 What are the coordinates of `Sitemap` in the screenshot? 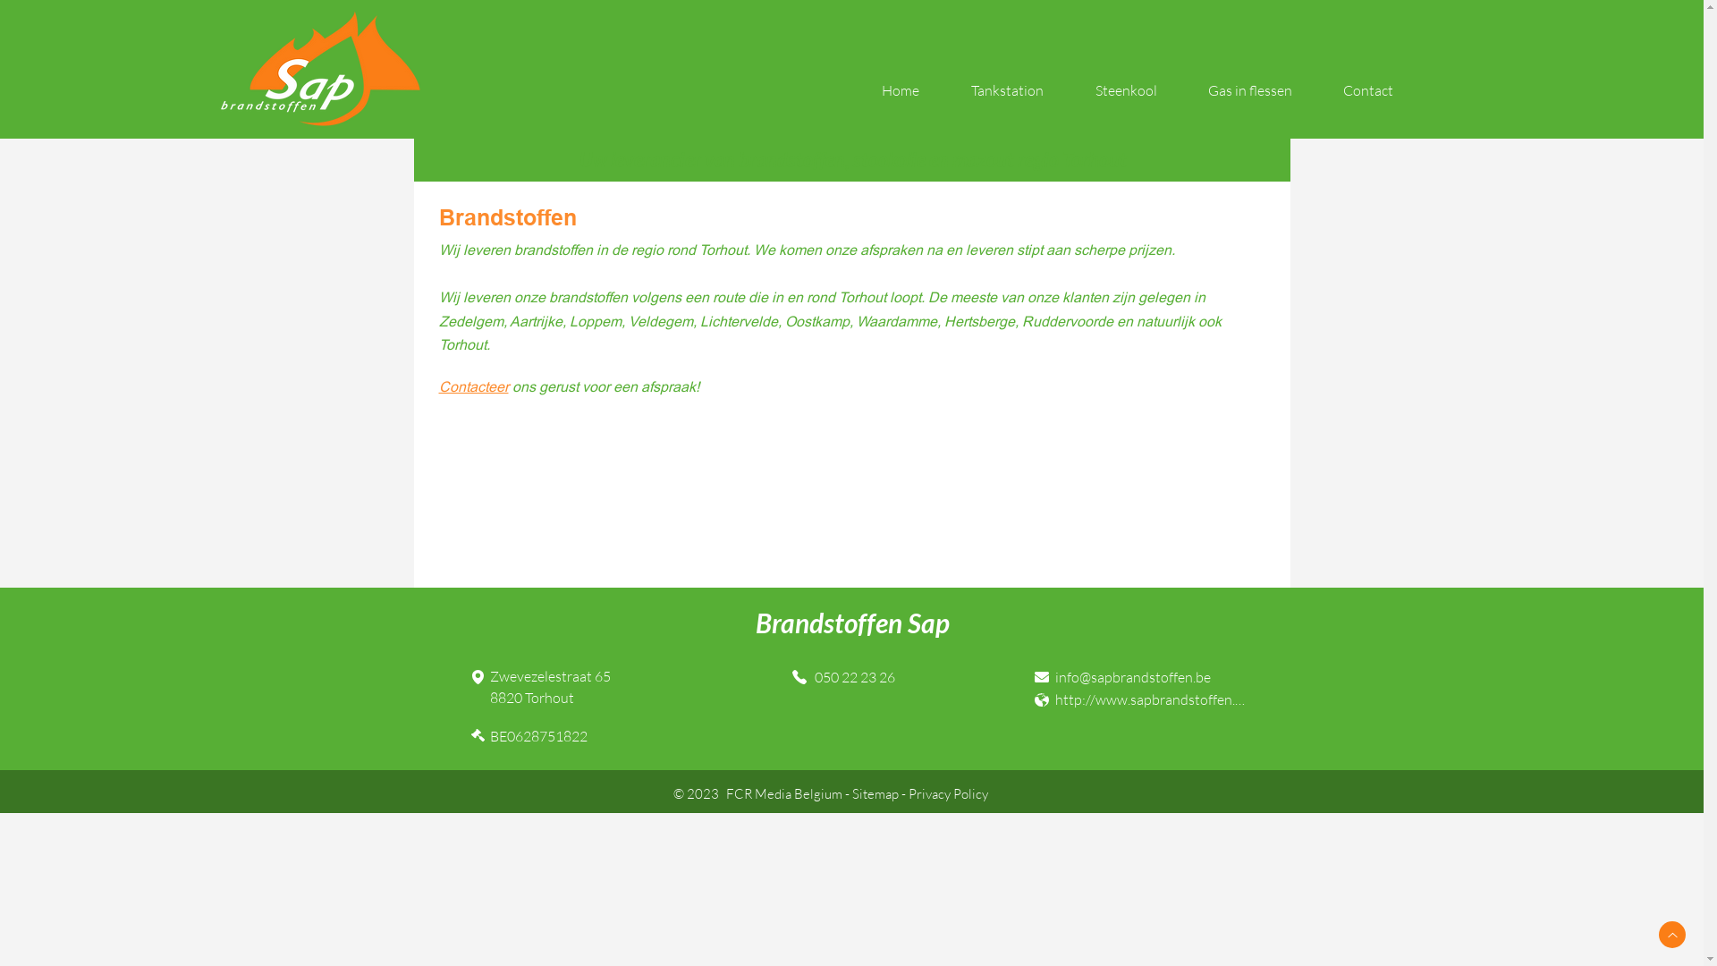 It's located at (875, 794).